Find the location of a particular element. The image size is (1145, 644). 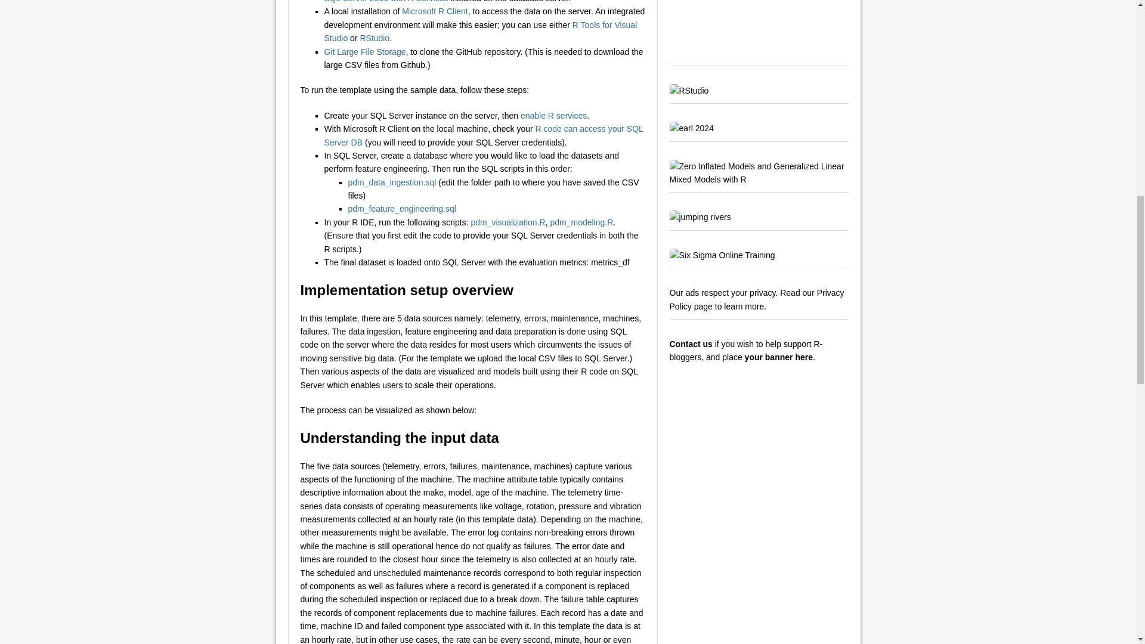

Microsoft R Client is located at coordinates (434, 11).